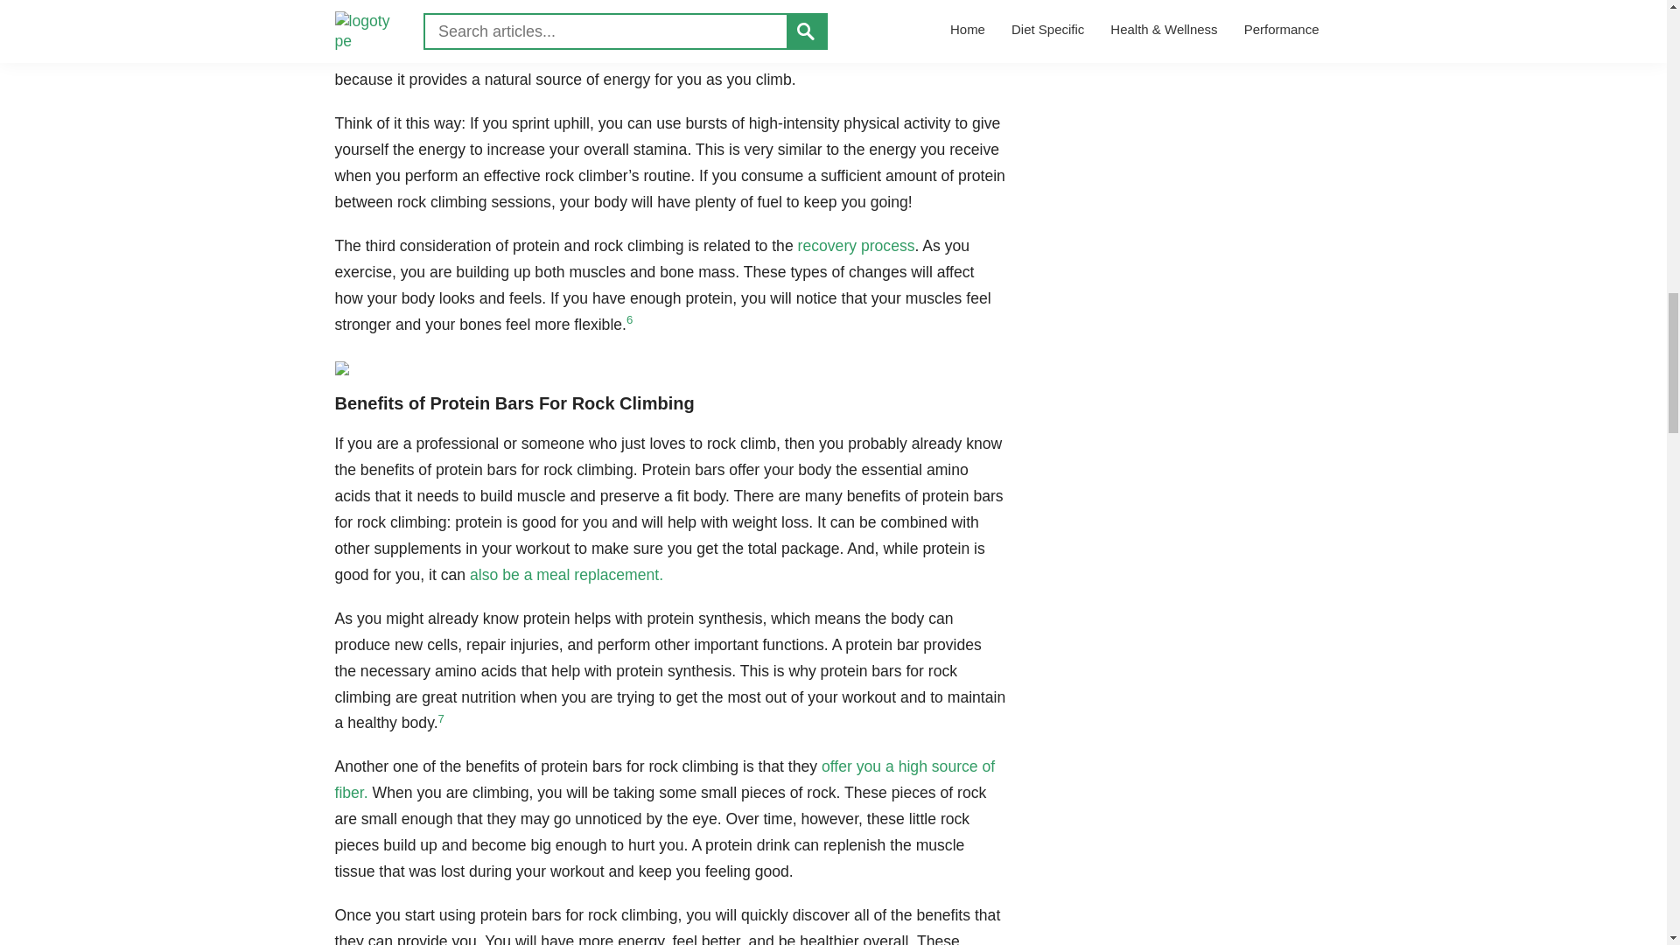 The height and width of the screenshot is (945, 1680). I want to click on also be a meal replacement., so click(567, 574).